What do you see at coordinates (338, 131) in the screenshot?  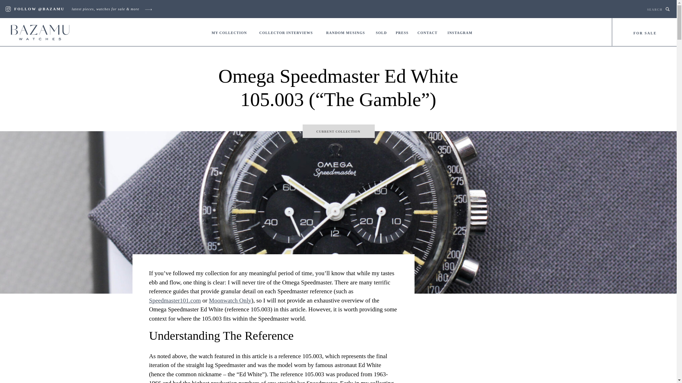 I see `CURRENT COLLECTION` at bounding box center [338, 131].